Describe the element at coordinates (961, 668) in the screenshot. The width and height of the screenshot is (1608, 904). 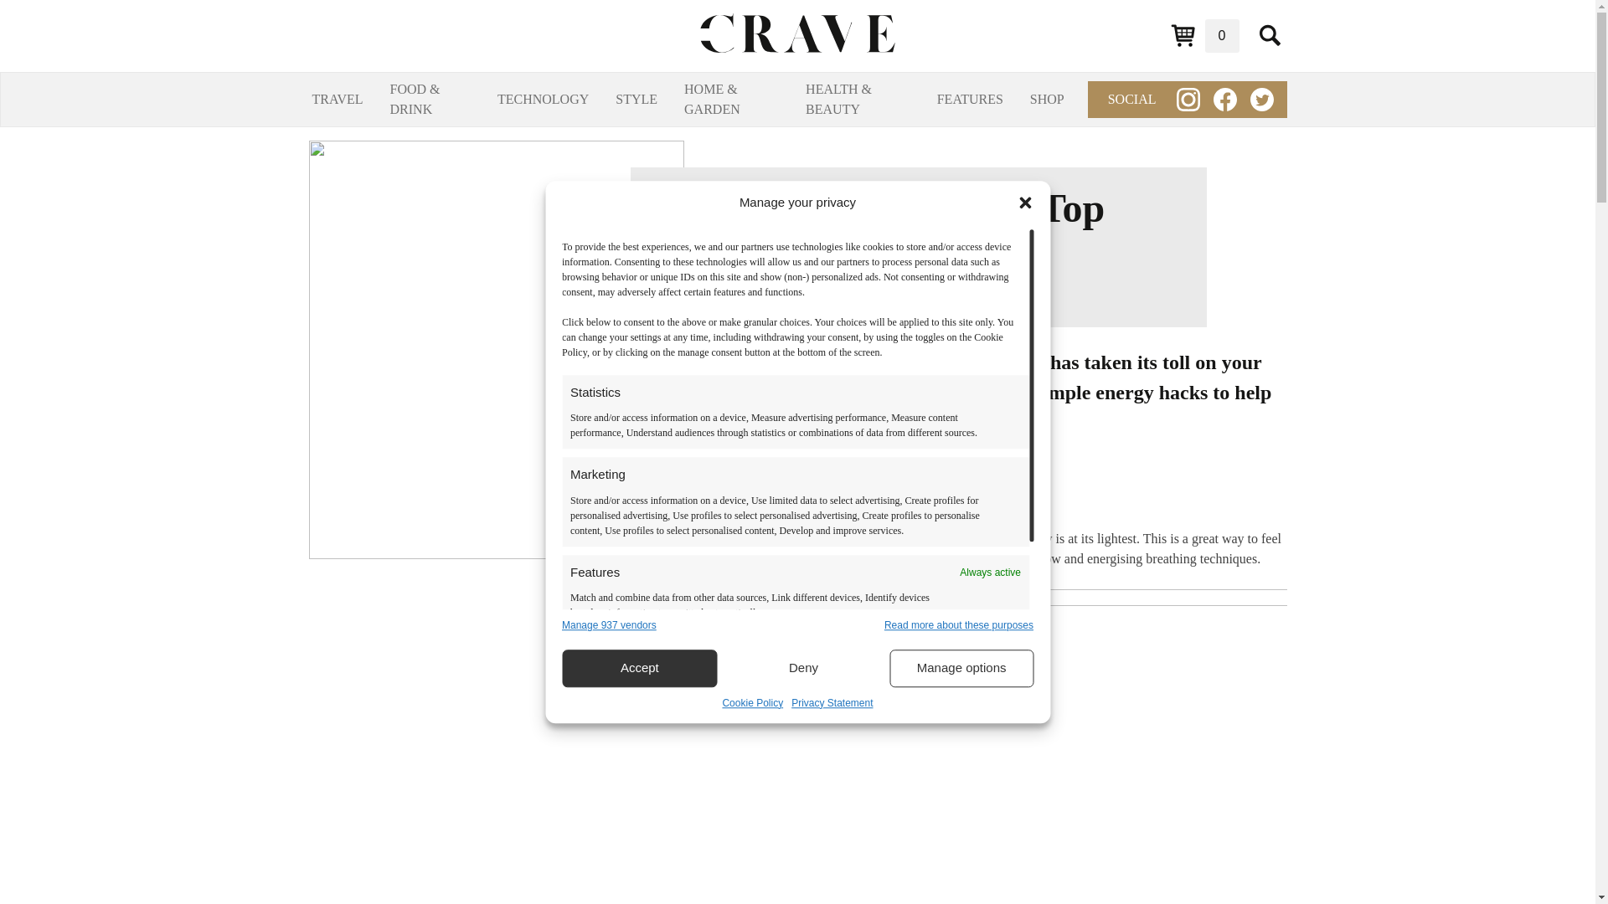
I see `Manage options` at that location.